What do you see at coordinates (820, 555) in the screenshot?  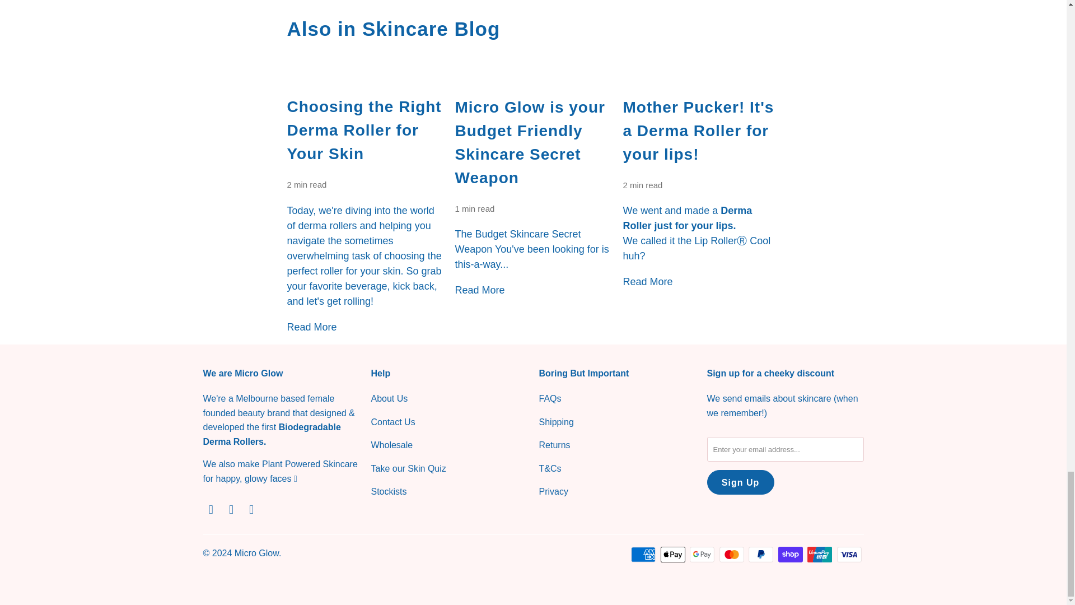 I see `Union Pay` at bounding box center [820, 555].